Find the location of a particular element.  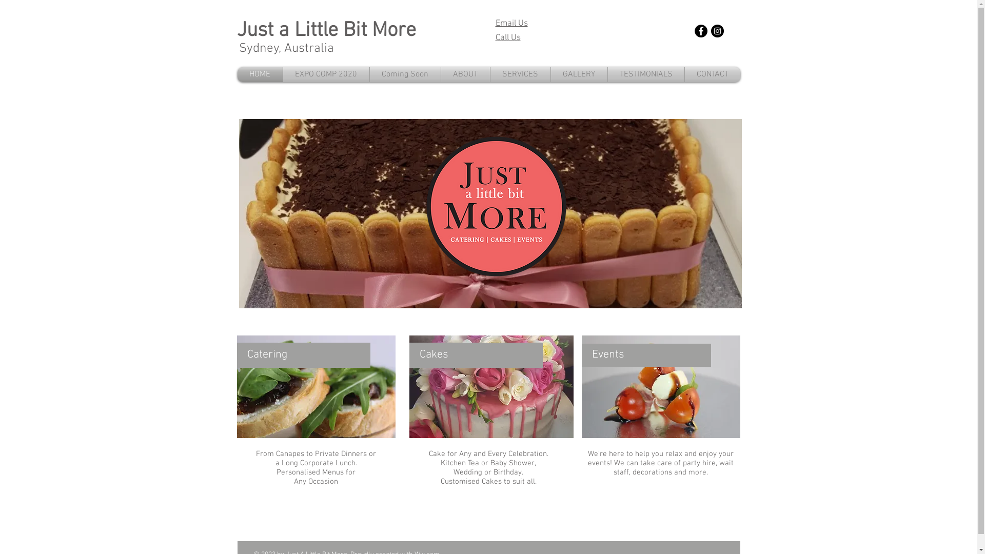

TESTIMONIALS is located at coordinates (645, 75).